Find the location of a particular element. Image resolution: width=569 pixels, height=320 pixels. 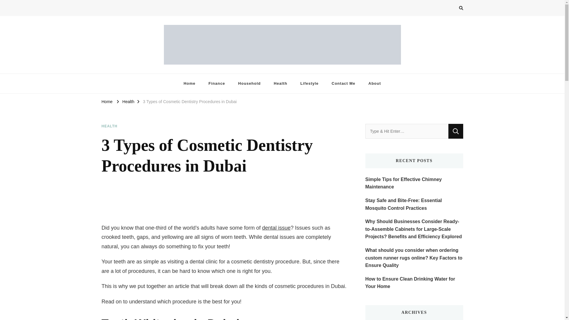

Household is located at coordinates (250, 84).